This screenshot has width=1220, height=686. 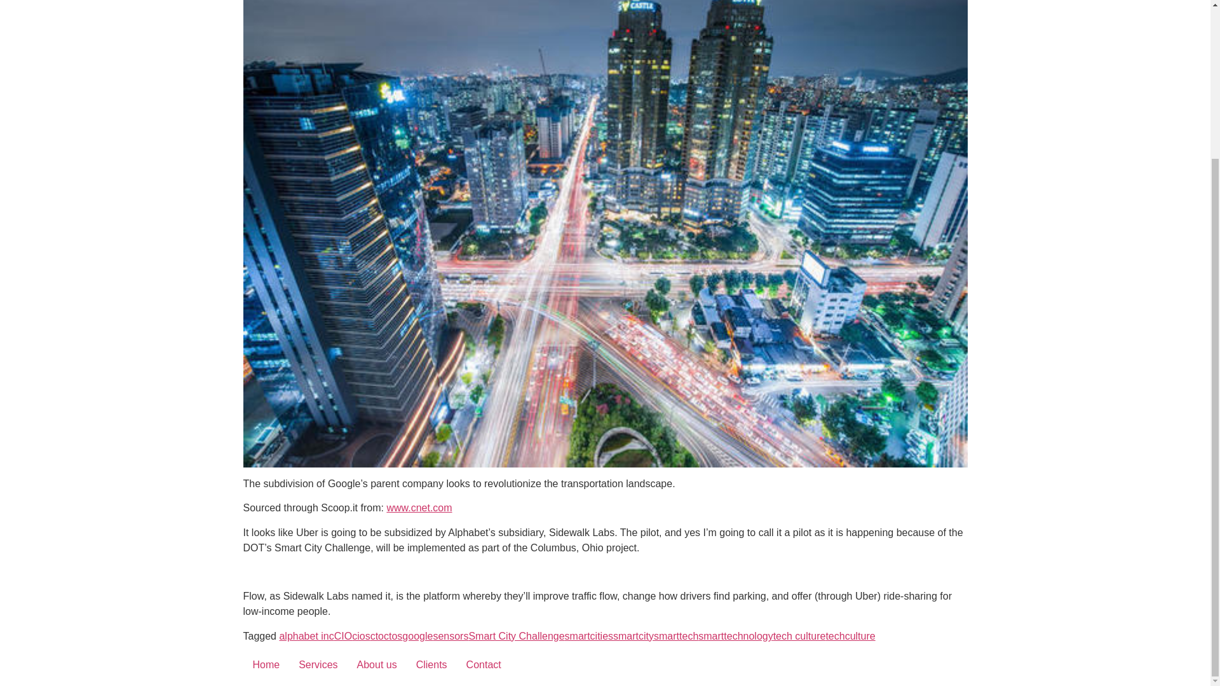 I want to click on Services, so click(x=318, y=664).